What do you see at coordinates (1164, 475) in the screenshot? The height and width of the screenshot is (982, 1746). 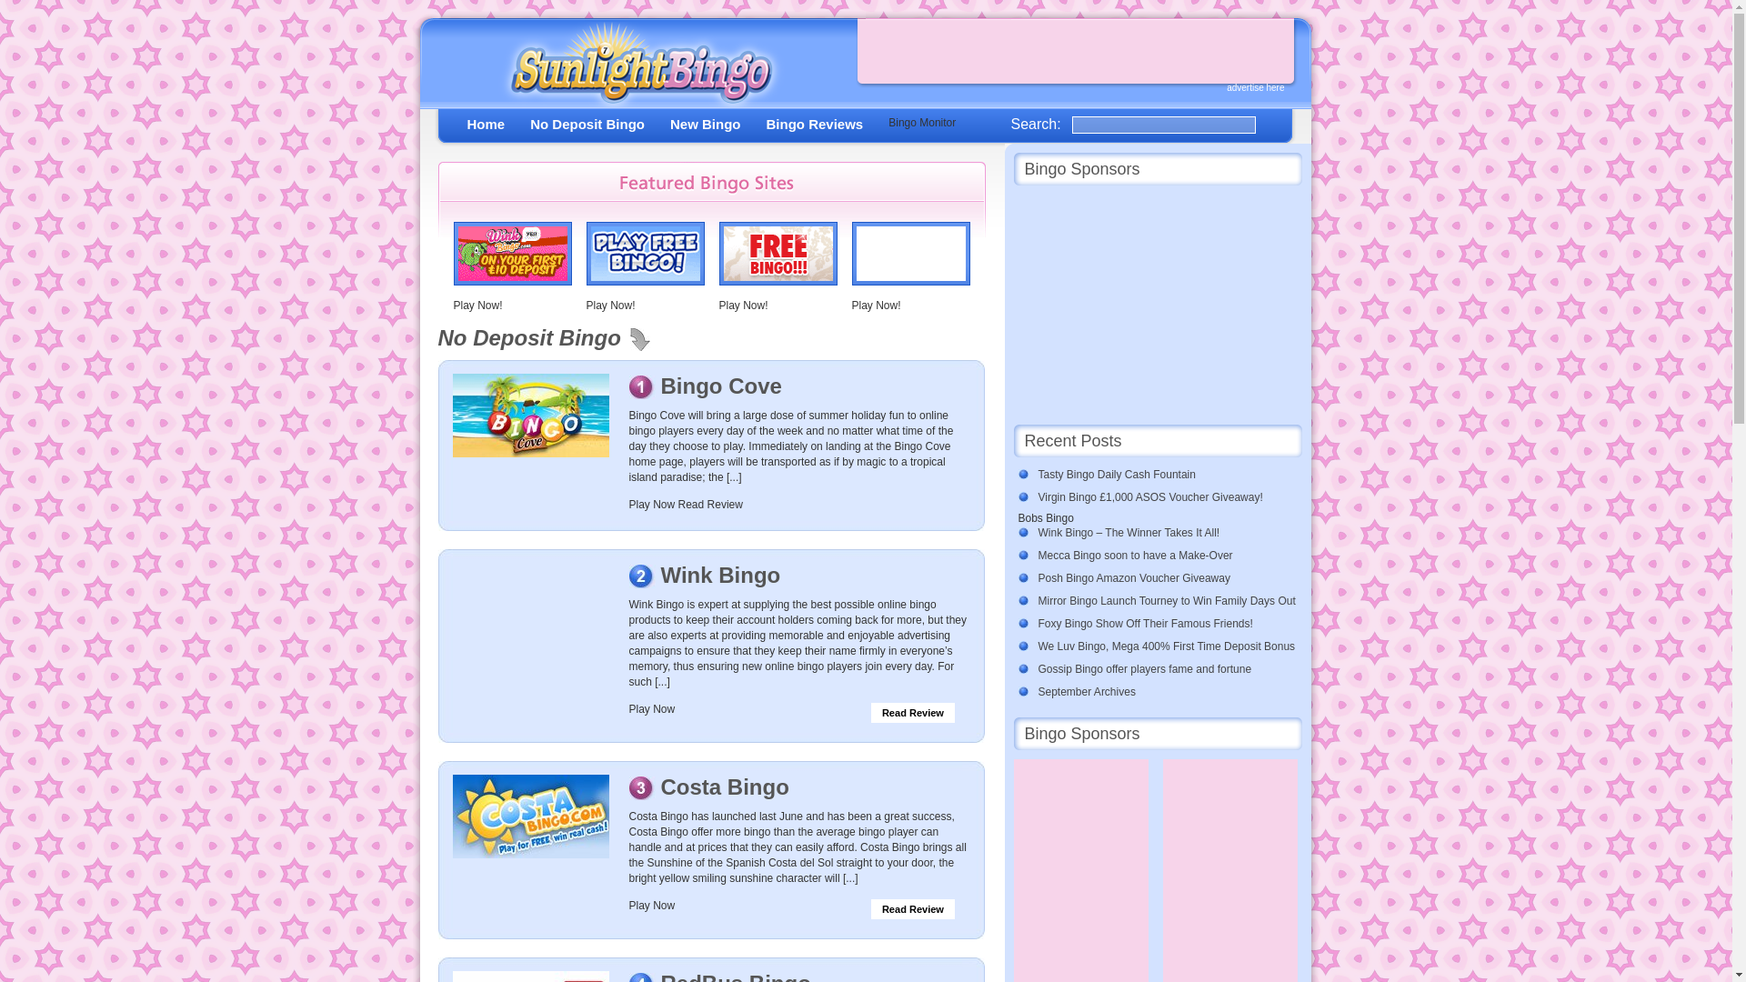 I see `Tasty Bingo Daily Cash Fountain` at bounding box center [1164, 475].